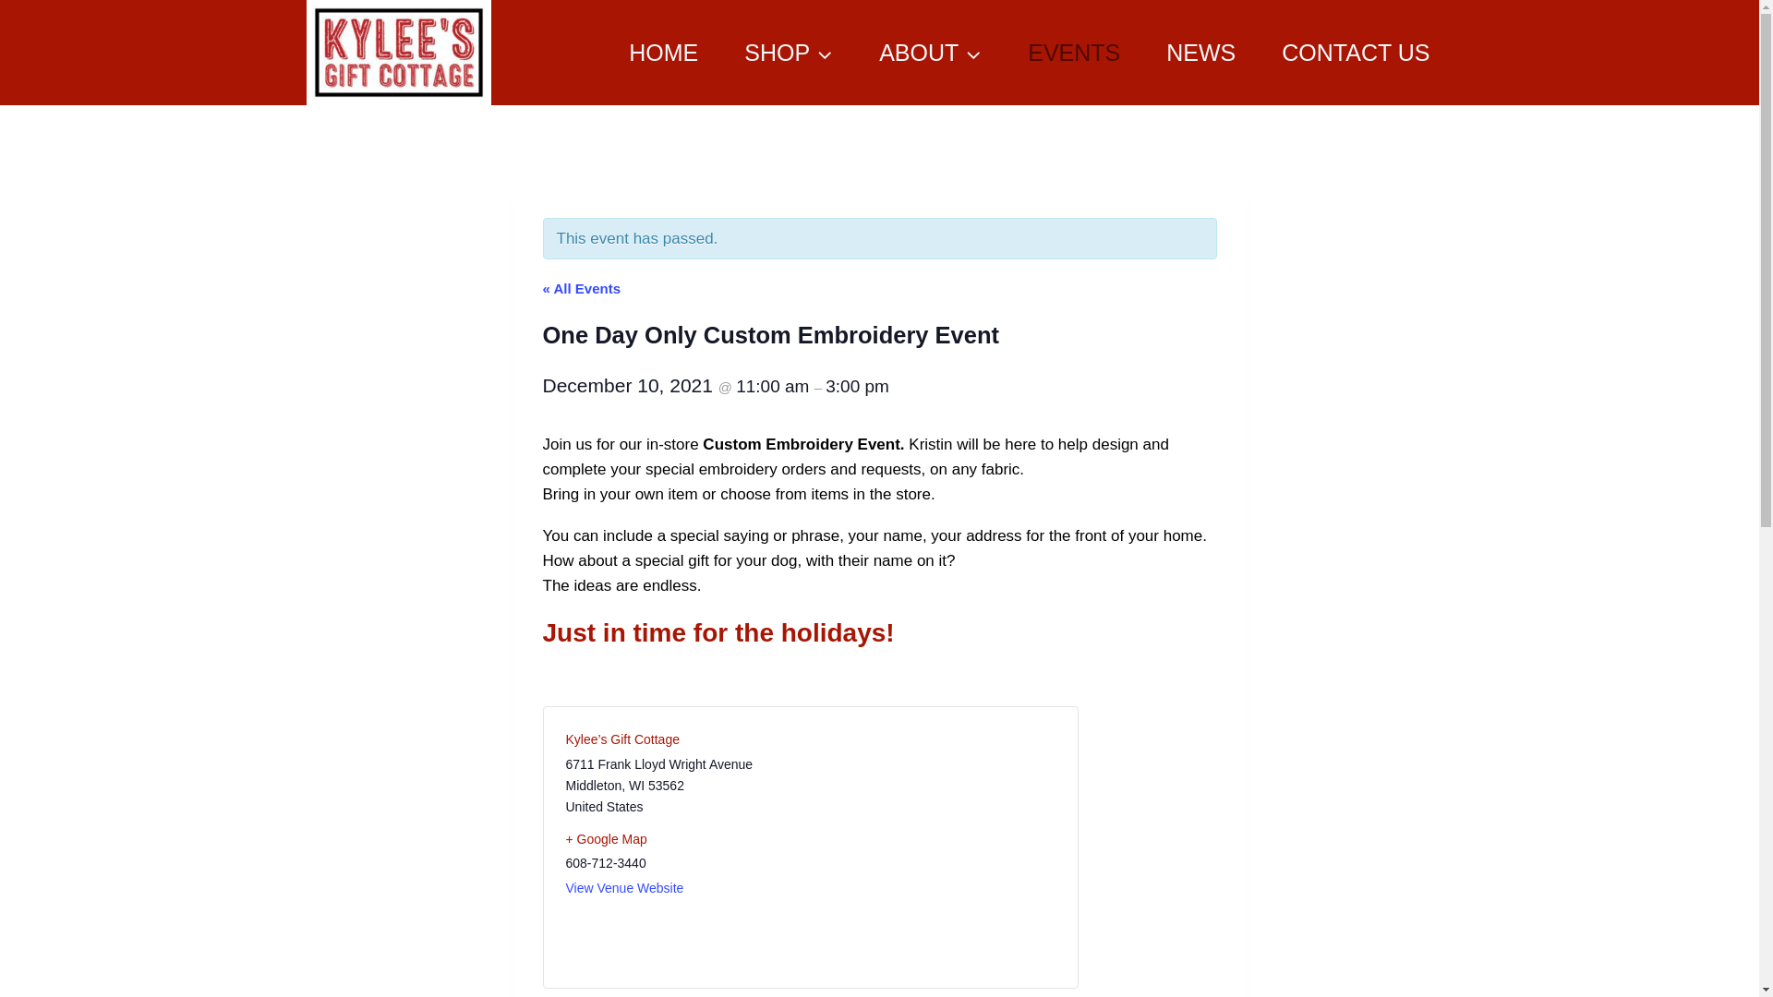  I want to click on ABOUT, so click(931, 53).